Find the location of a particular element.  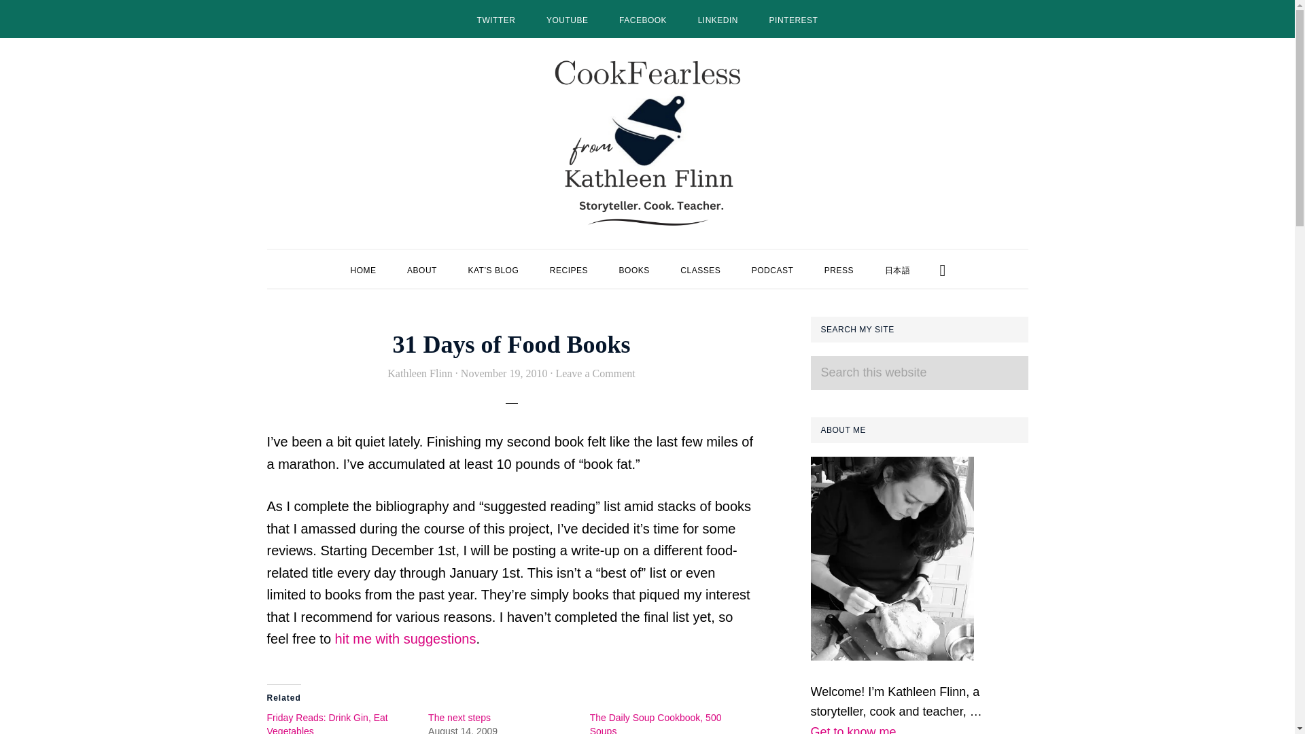

PRESS is located at coordinates (839, 269).